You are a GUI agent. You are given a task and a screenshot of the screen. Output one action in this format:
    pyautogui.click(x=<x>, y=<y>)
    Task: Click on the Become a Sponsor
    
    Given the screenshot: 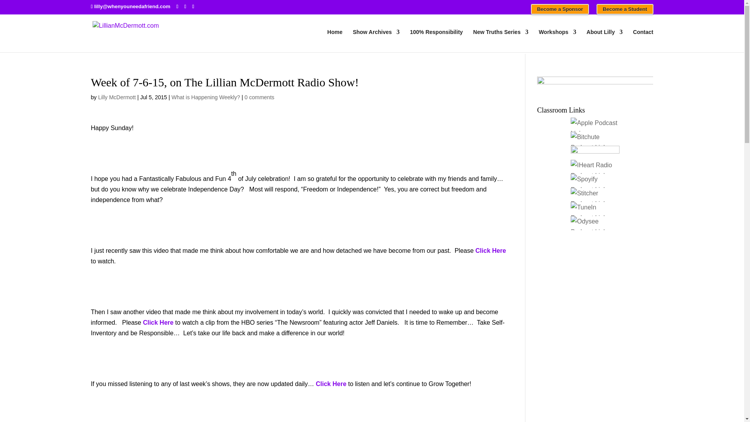 What is the action you would take?
    pyautogui.click(x=560, y=9)
    